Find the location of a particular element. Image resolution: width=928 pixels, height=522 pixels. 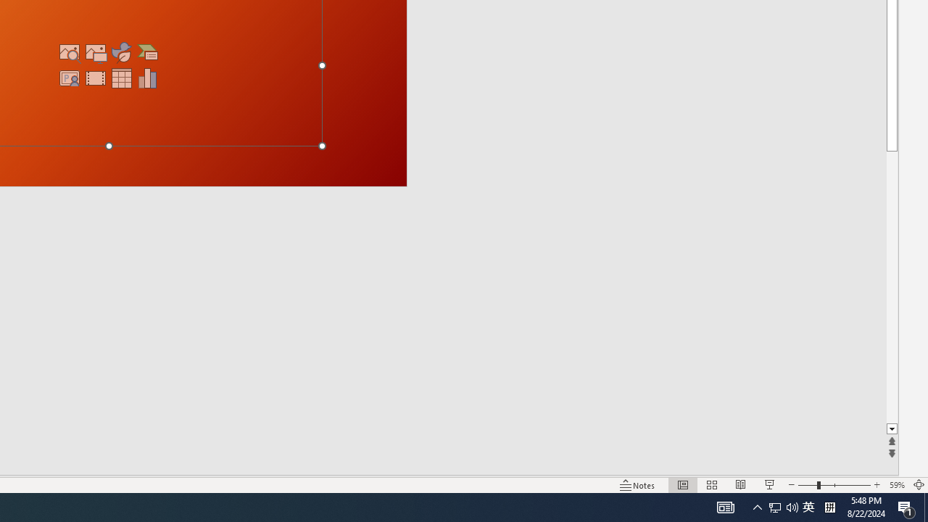

Insert an Icon is located at coordinates (122, 52).